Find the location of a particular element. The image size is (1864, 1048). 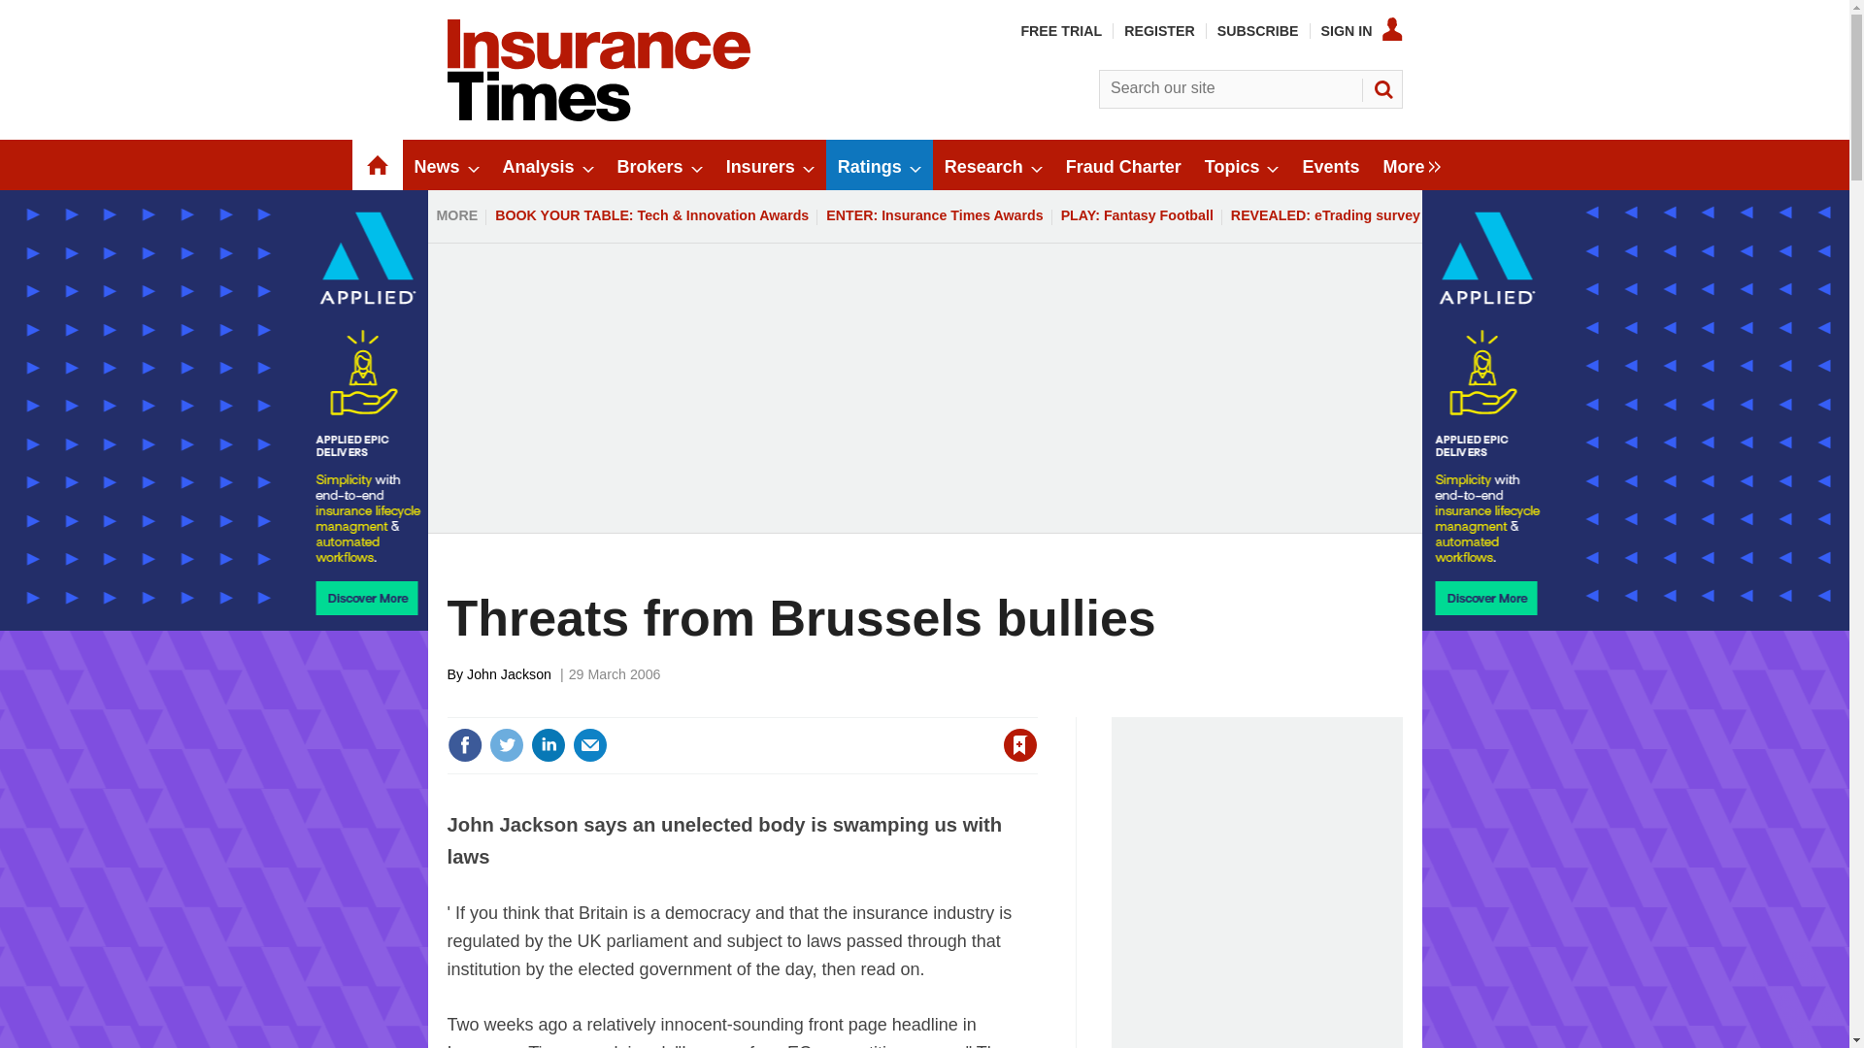

Share this on Facebook is located at coordinates (464, 745).